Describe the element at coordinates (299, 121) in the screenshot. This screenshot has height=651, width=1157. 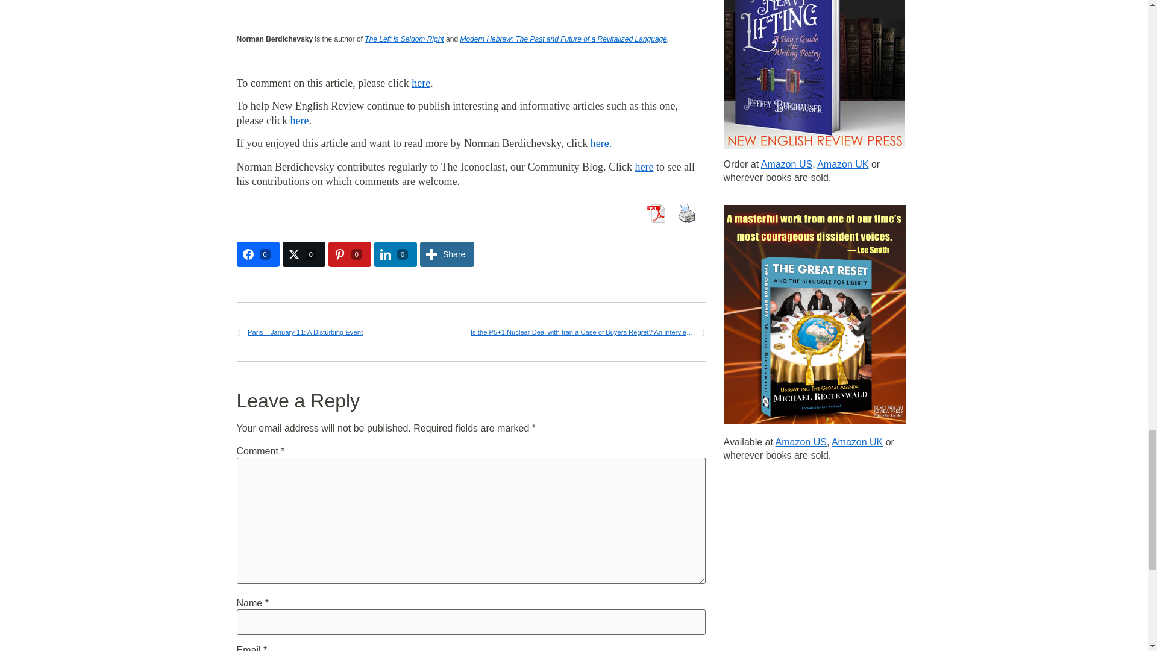
I see `here` at that location.